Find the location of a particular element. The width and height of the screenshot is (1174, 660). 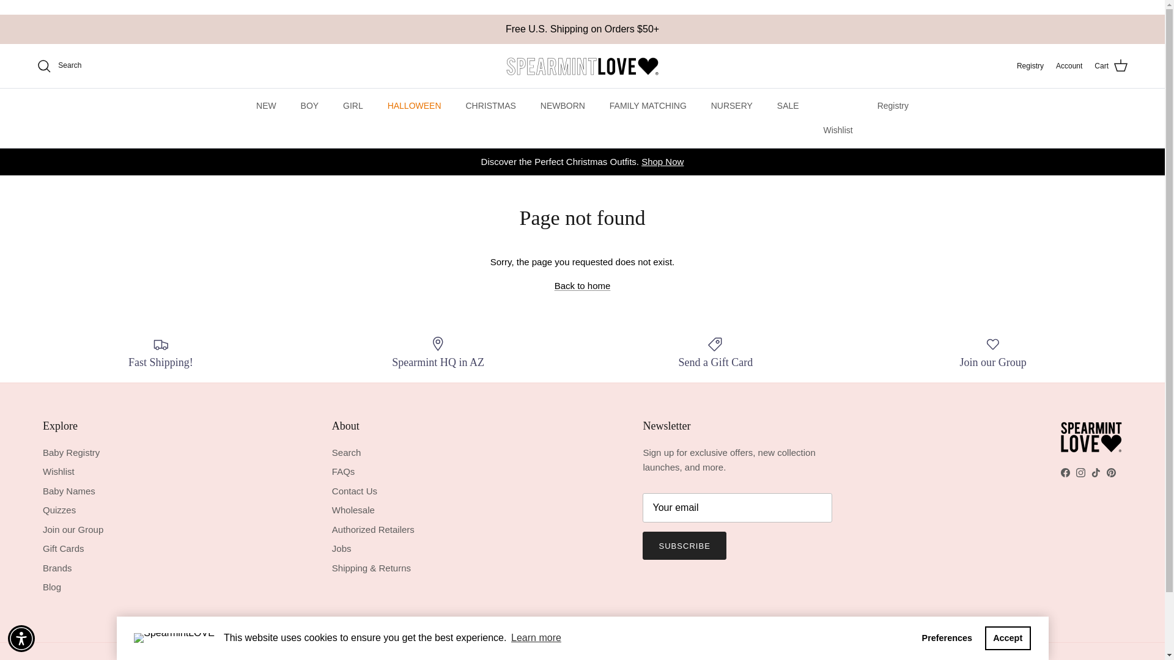

SpearmintLOVE on Facebook is located at coordinates (1065, 472).